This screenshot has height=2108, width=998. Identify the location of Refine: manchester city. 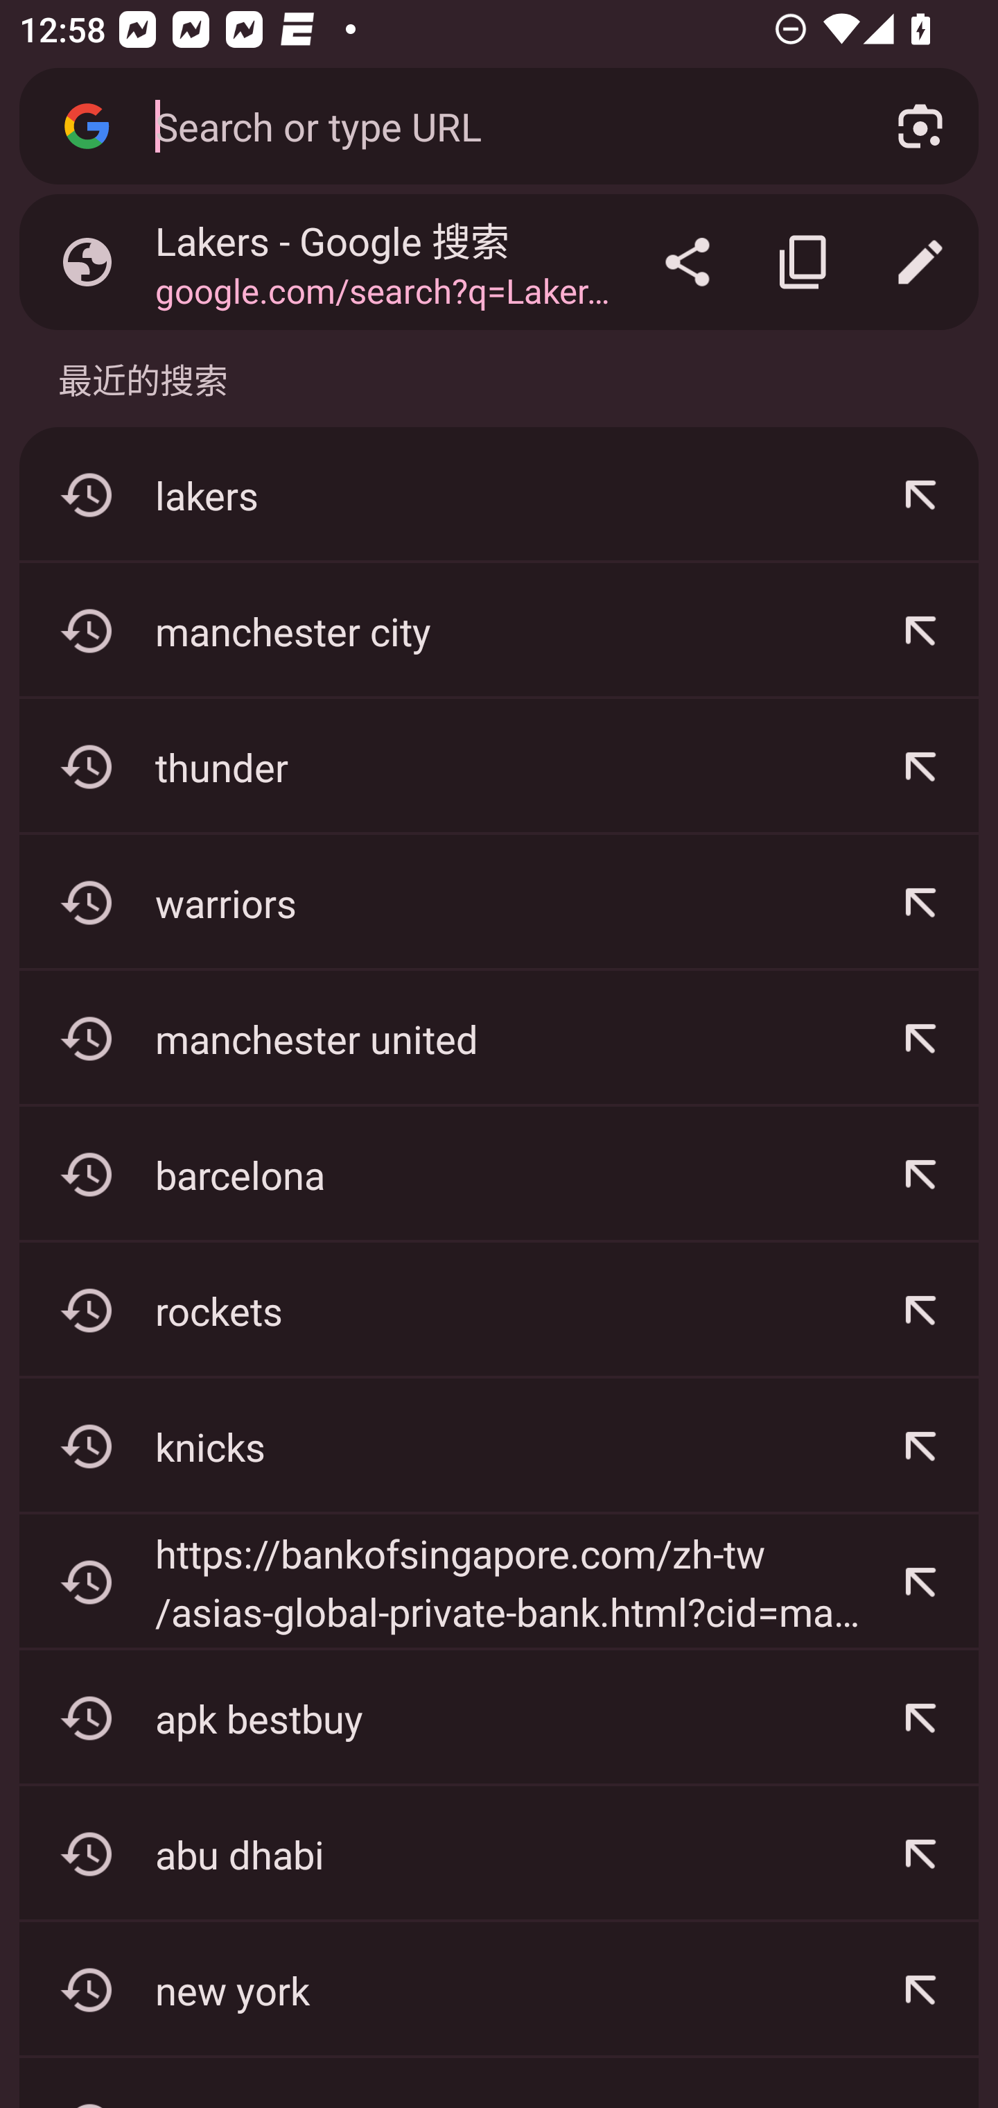
(920, 631).